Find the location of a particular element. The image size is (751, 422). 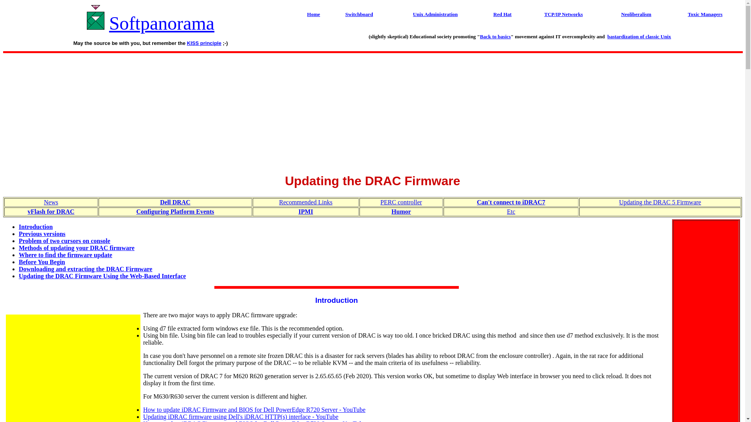

Humor is located at coordinates (401, 211).